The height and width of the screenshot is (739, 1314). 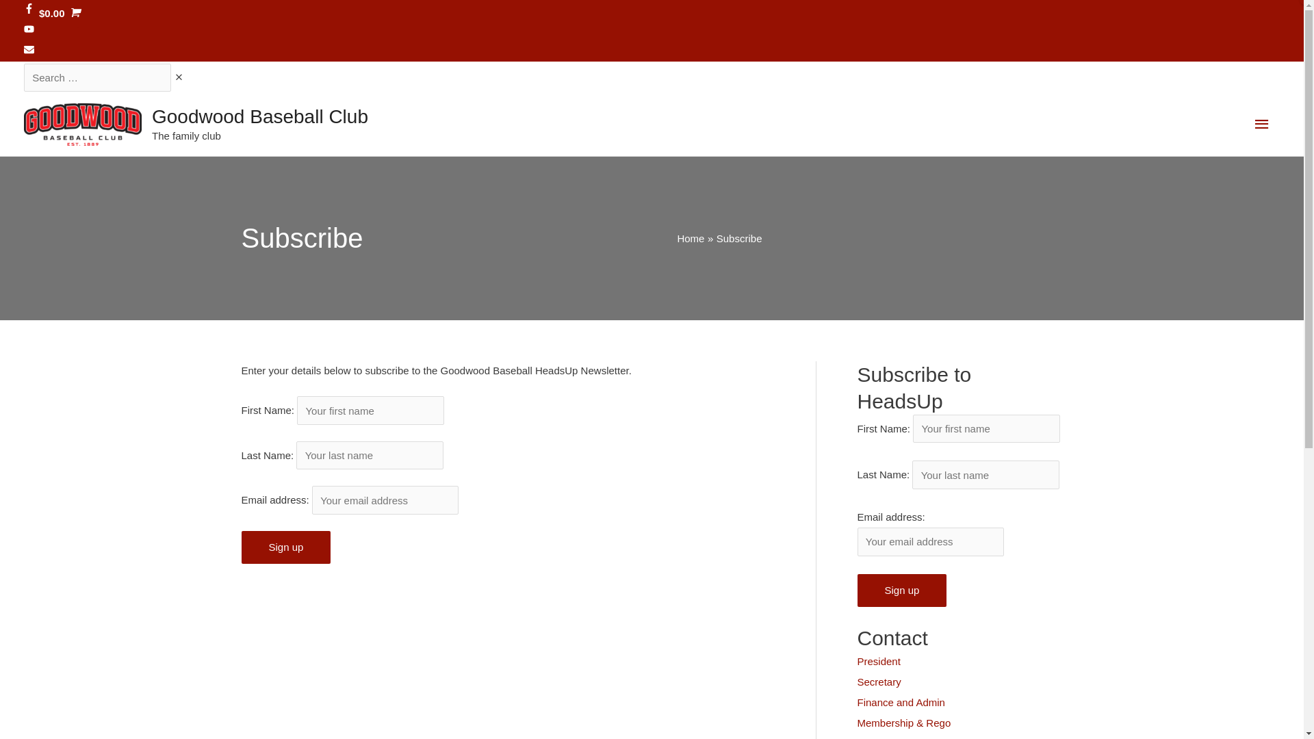 I want to click on Secretary, so click(x=879, y=682).